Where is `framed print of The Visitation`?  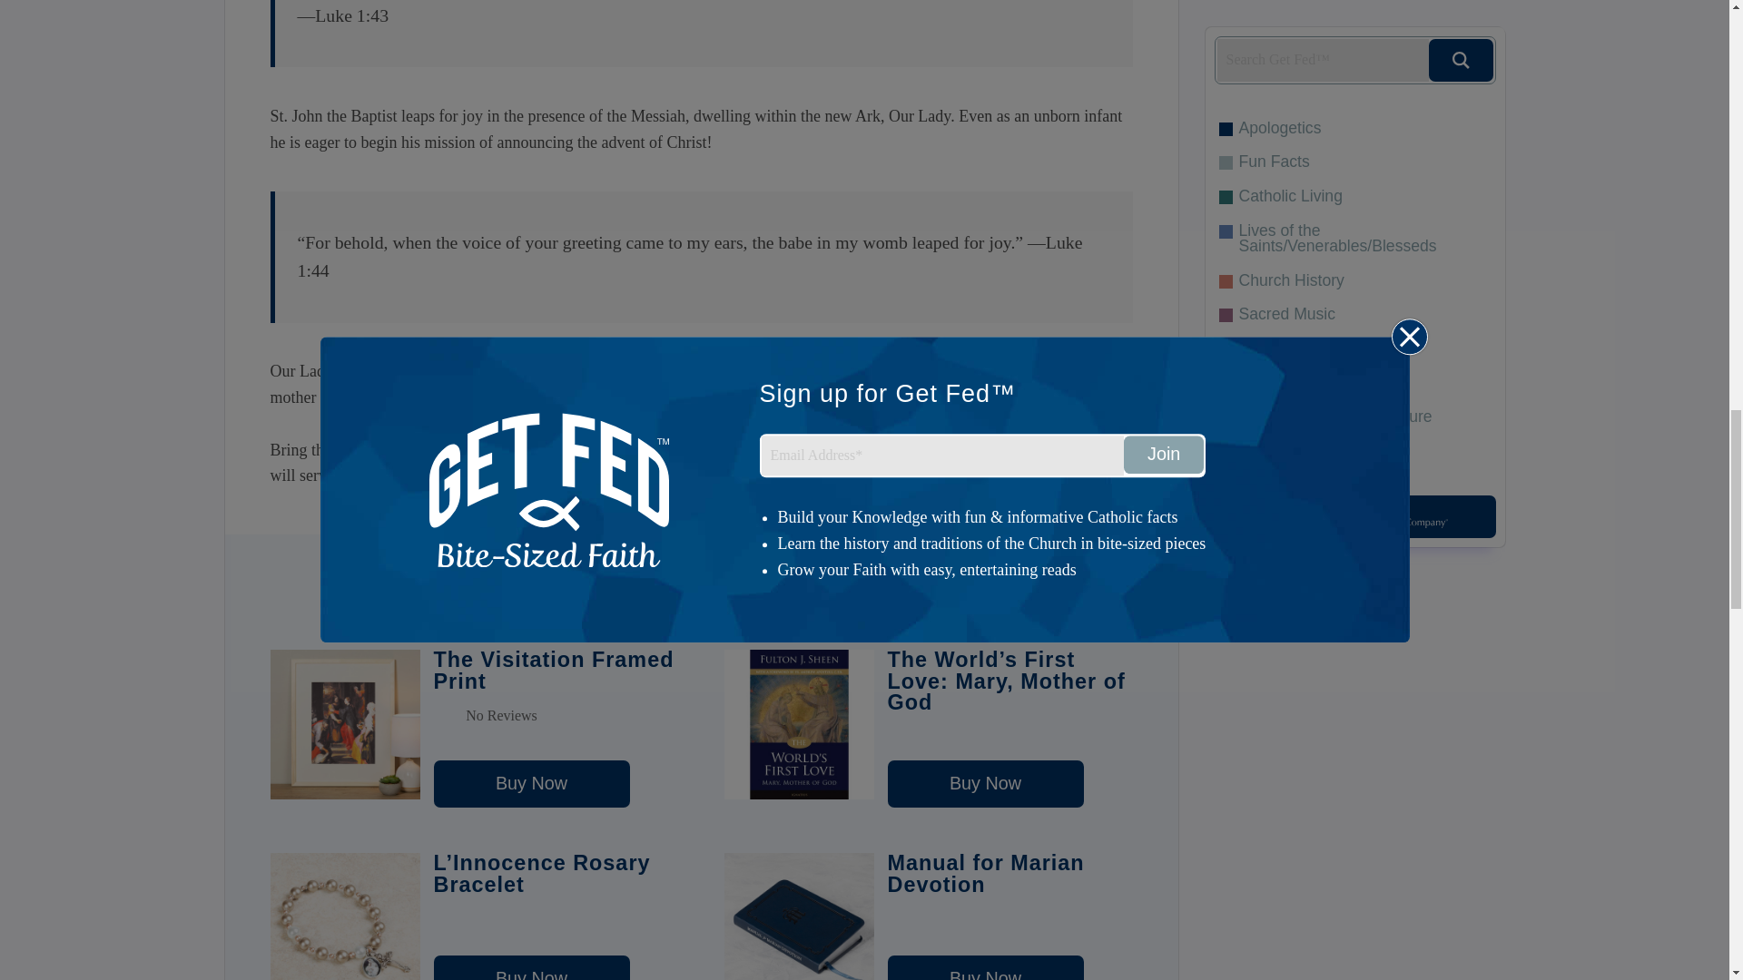
framed print of The Visitation is located at coordinates (824, 450).